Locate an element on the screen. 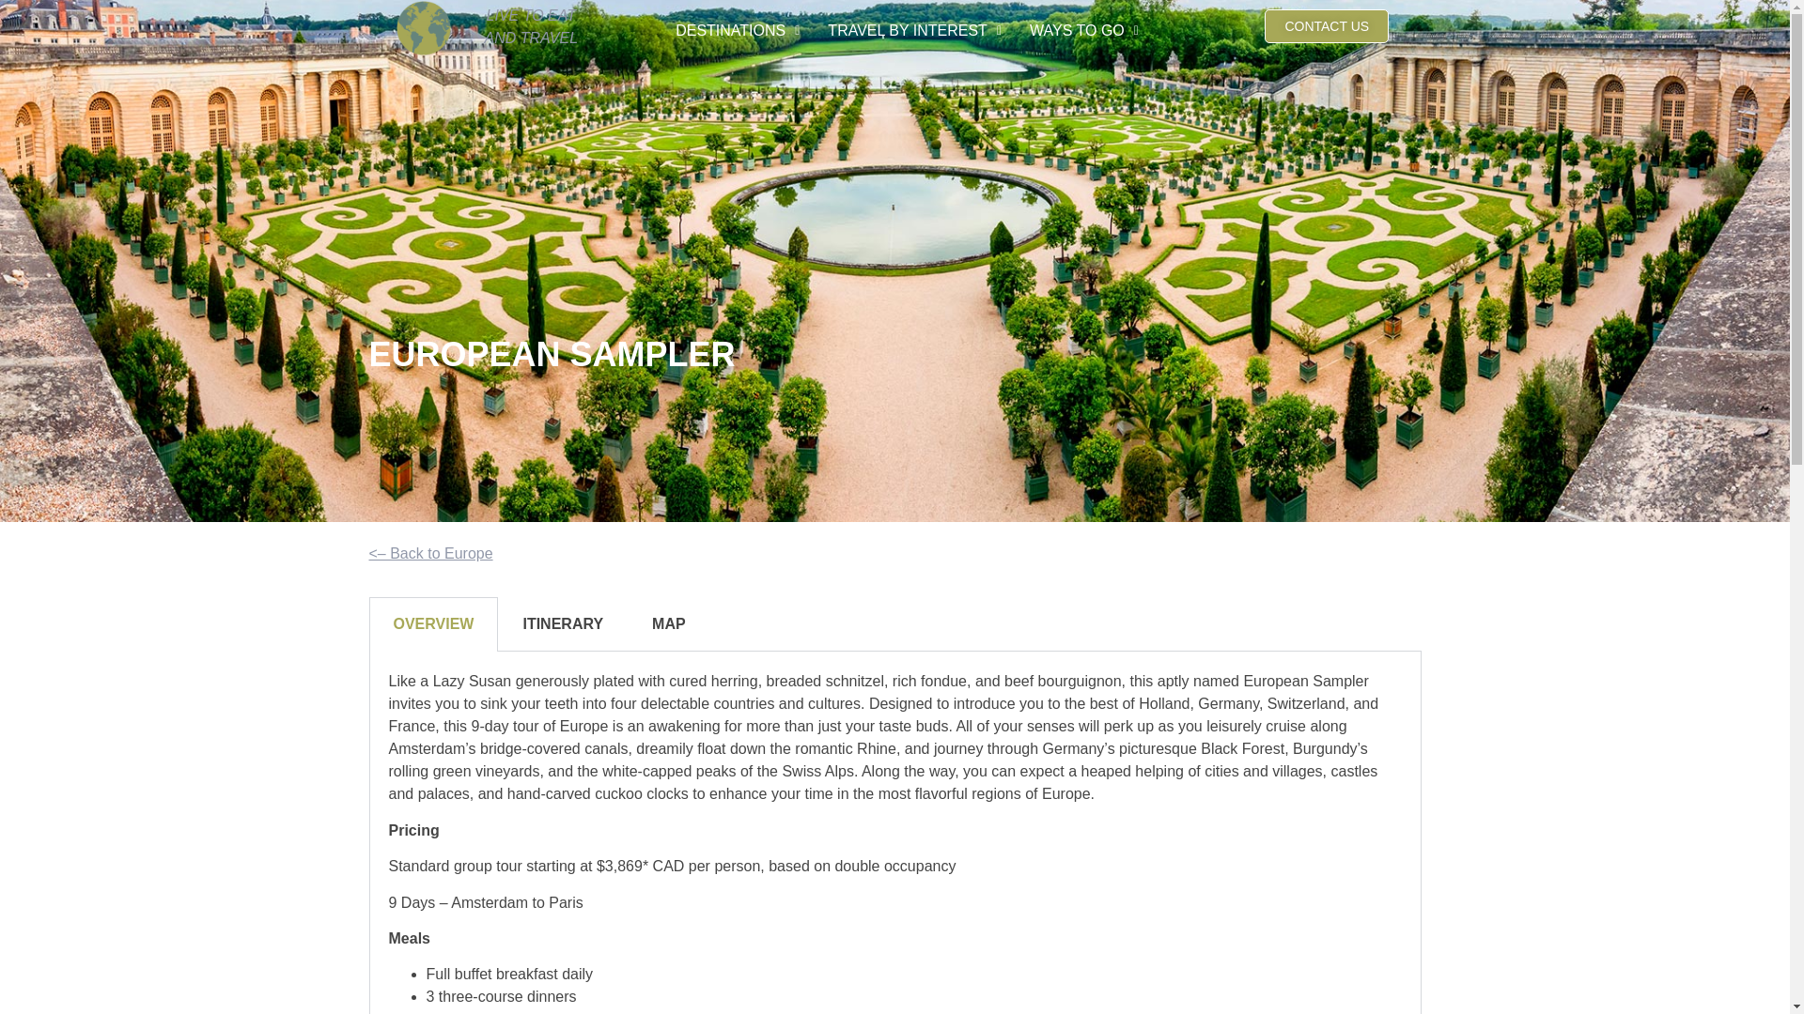 This screenshot has height=1014, width=1804. TRAVEL BY INTEREST is located at coordinates (913, 30).